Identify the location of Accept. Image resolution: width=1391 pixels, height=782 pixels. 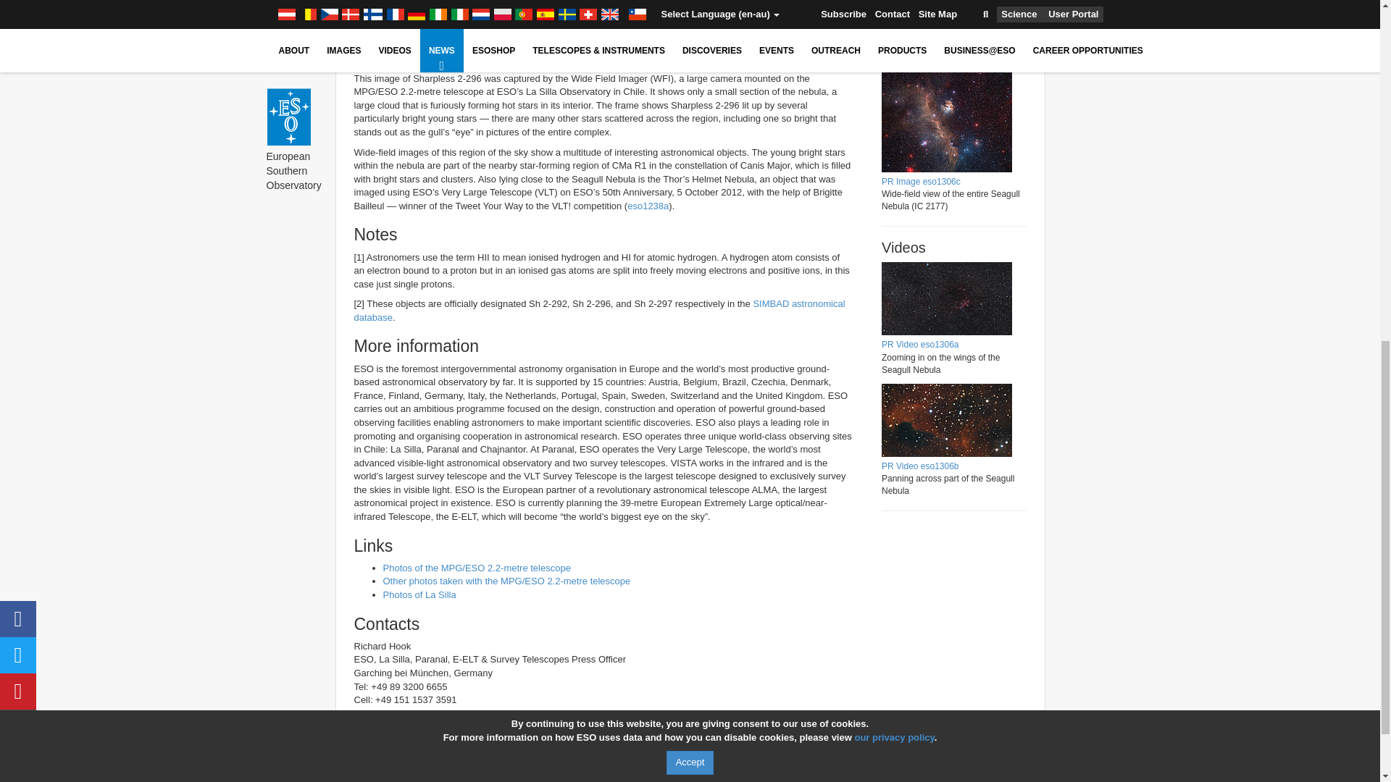
(690, 106).